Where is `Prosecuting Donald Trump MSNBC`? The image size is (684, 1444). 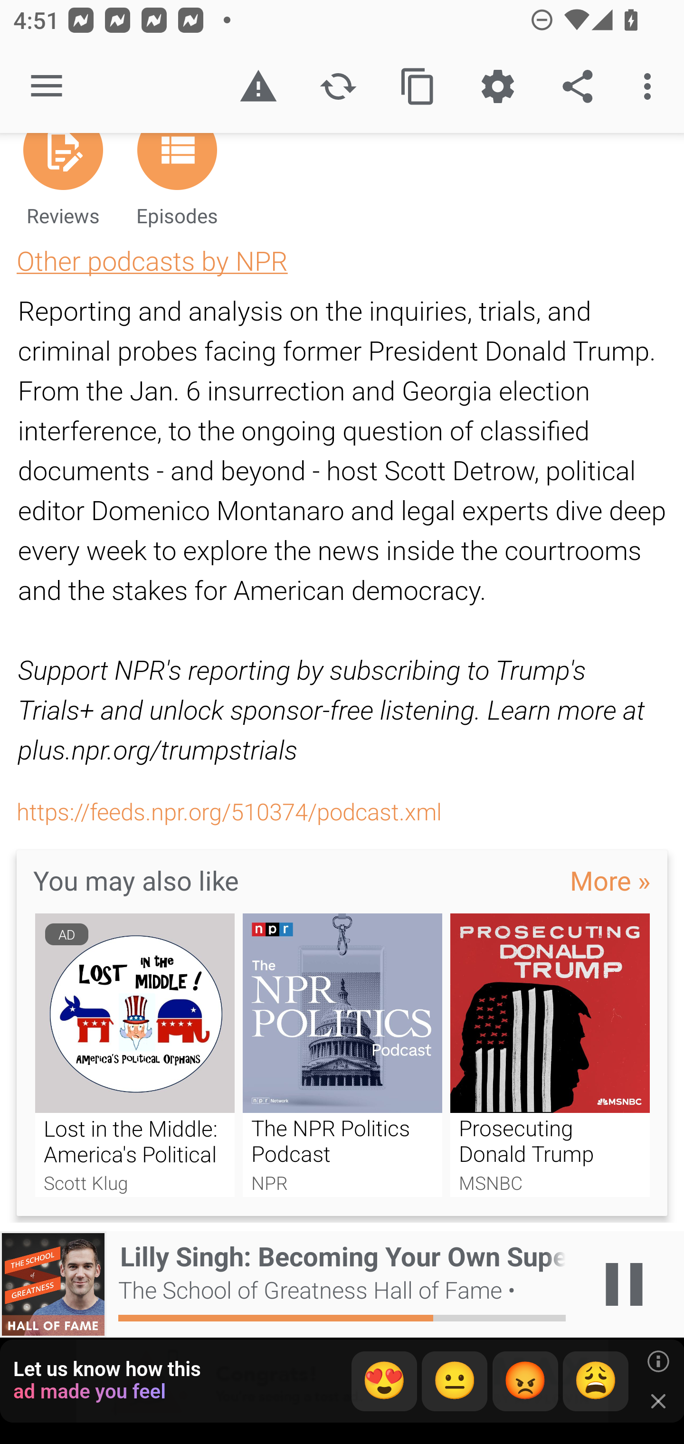 Prosecuting Donald Trump MSNBC is located at coordinates (550, 1055).